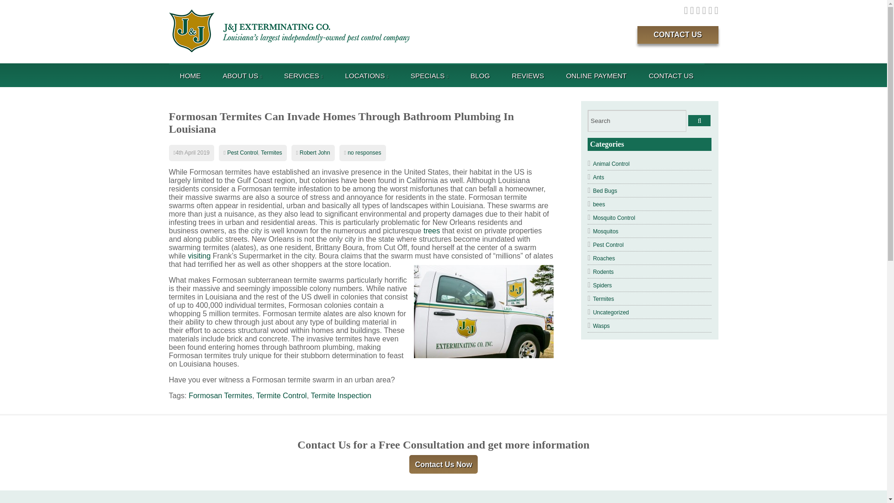 This screenshot has width=894, height=503. What do you see at coordinates (678, 34) in the screenshot?
I see `Contact Us` at bounding box center [678, 34].